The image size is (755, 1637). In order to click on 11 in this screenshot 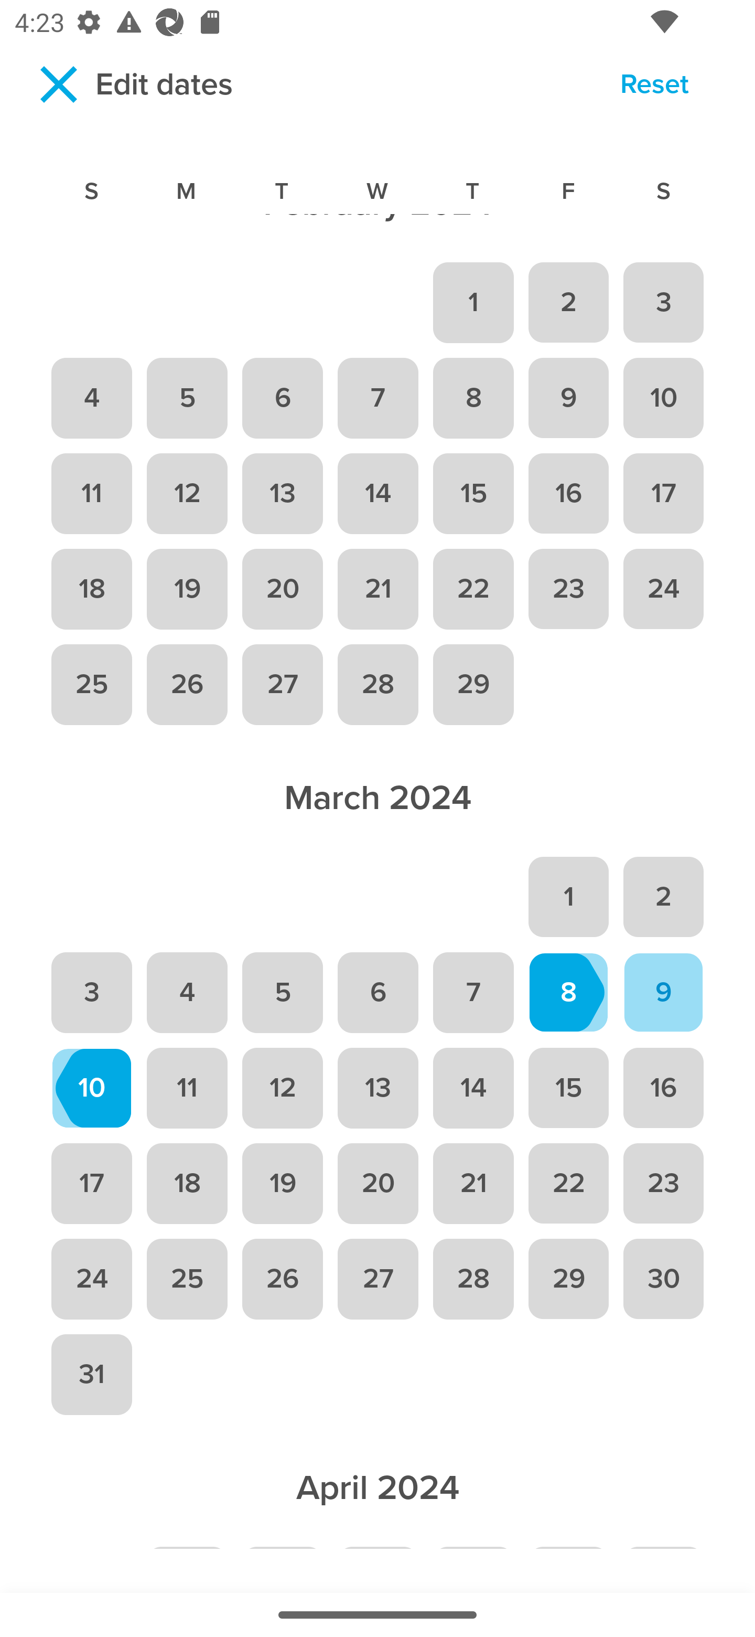, I will do `click(91, 494)`.